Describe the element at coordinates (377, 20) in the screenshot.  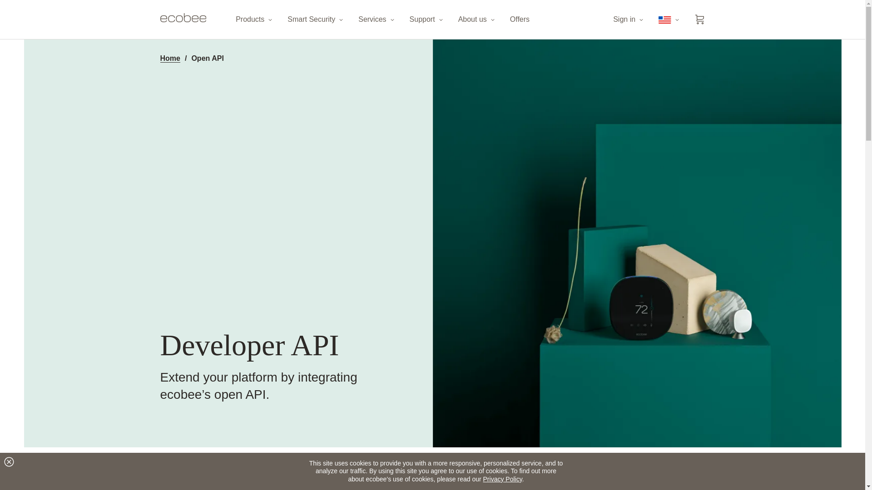
I see `Services` at that location.